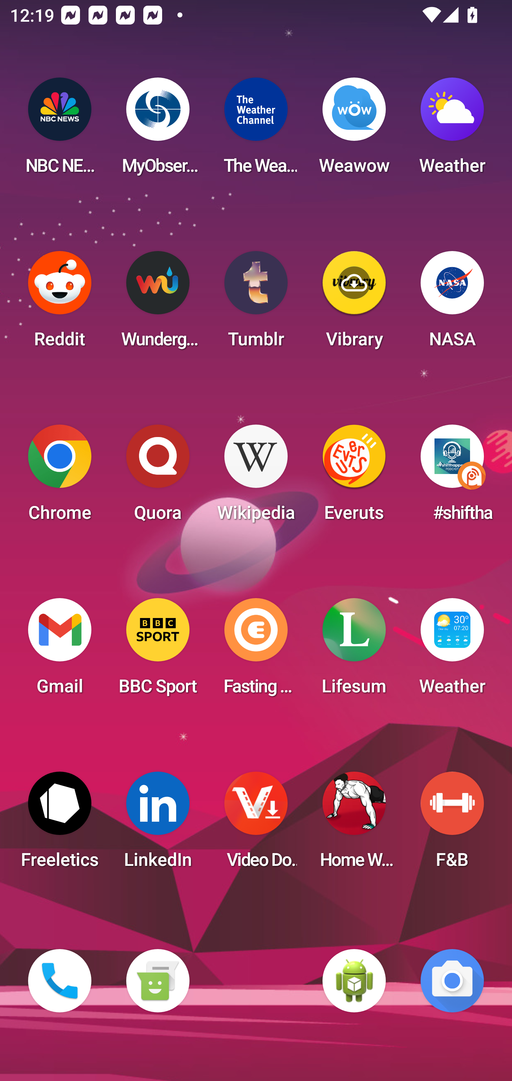 The width and height of the screenshot is (512, 1081). I want to click on Camera, so click(452, 981).